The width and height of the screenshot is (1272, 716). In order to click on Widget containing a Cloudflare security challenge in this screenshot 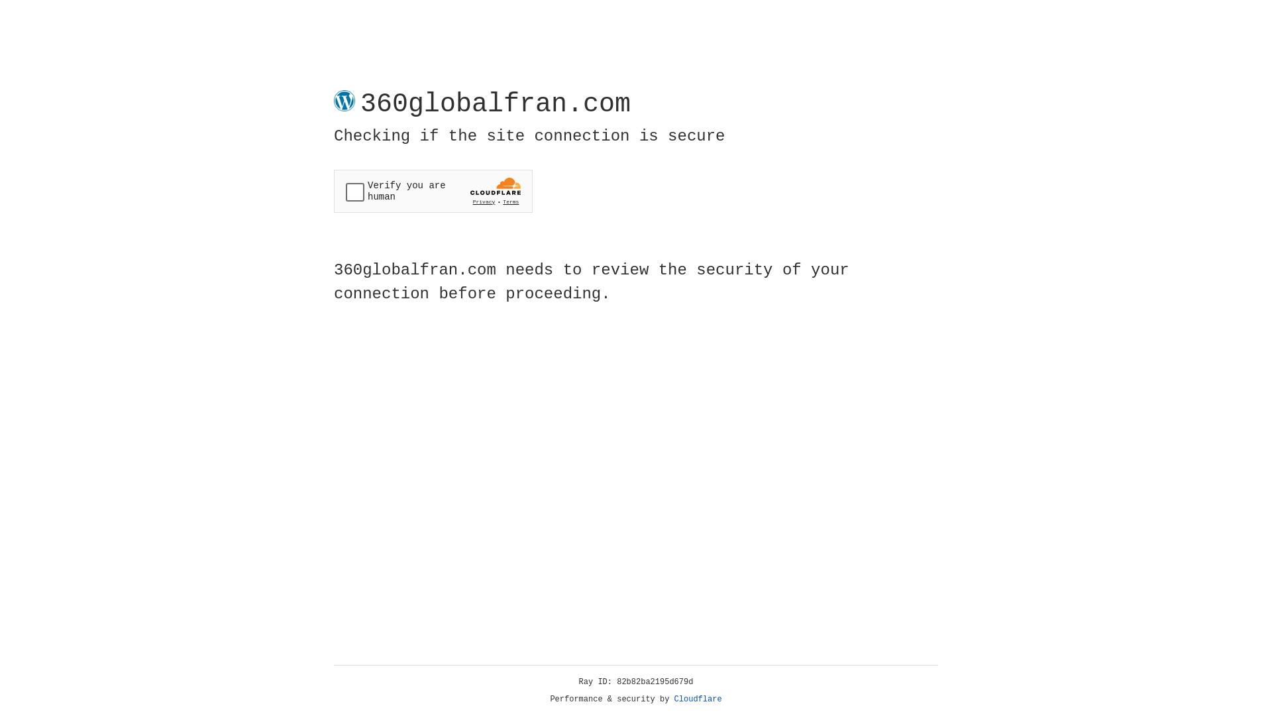, I will do `click(433, 191)`.